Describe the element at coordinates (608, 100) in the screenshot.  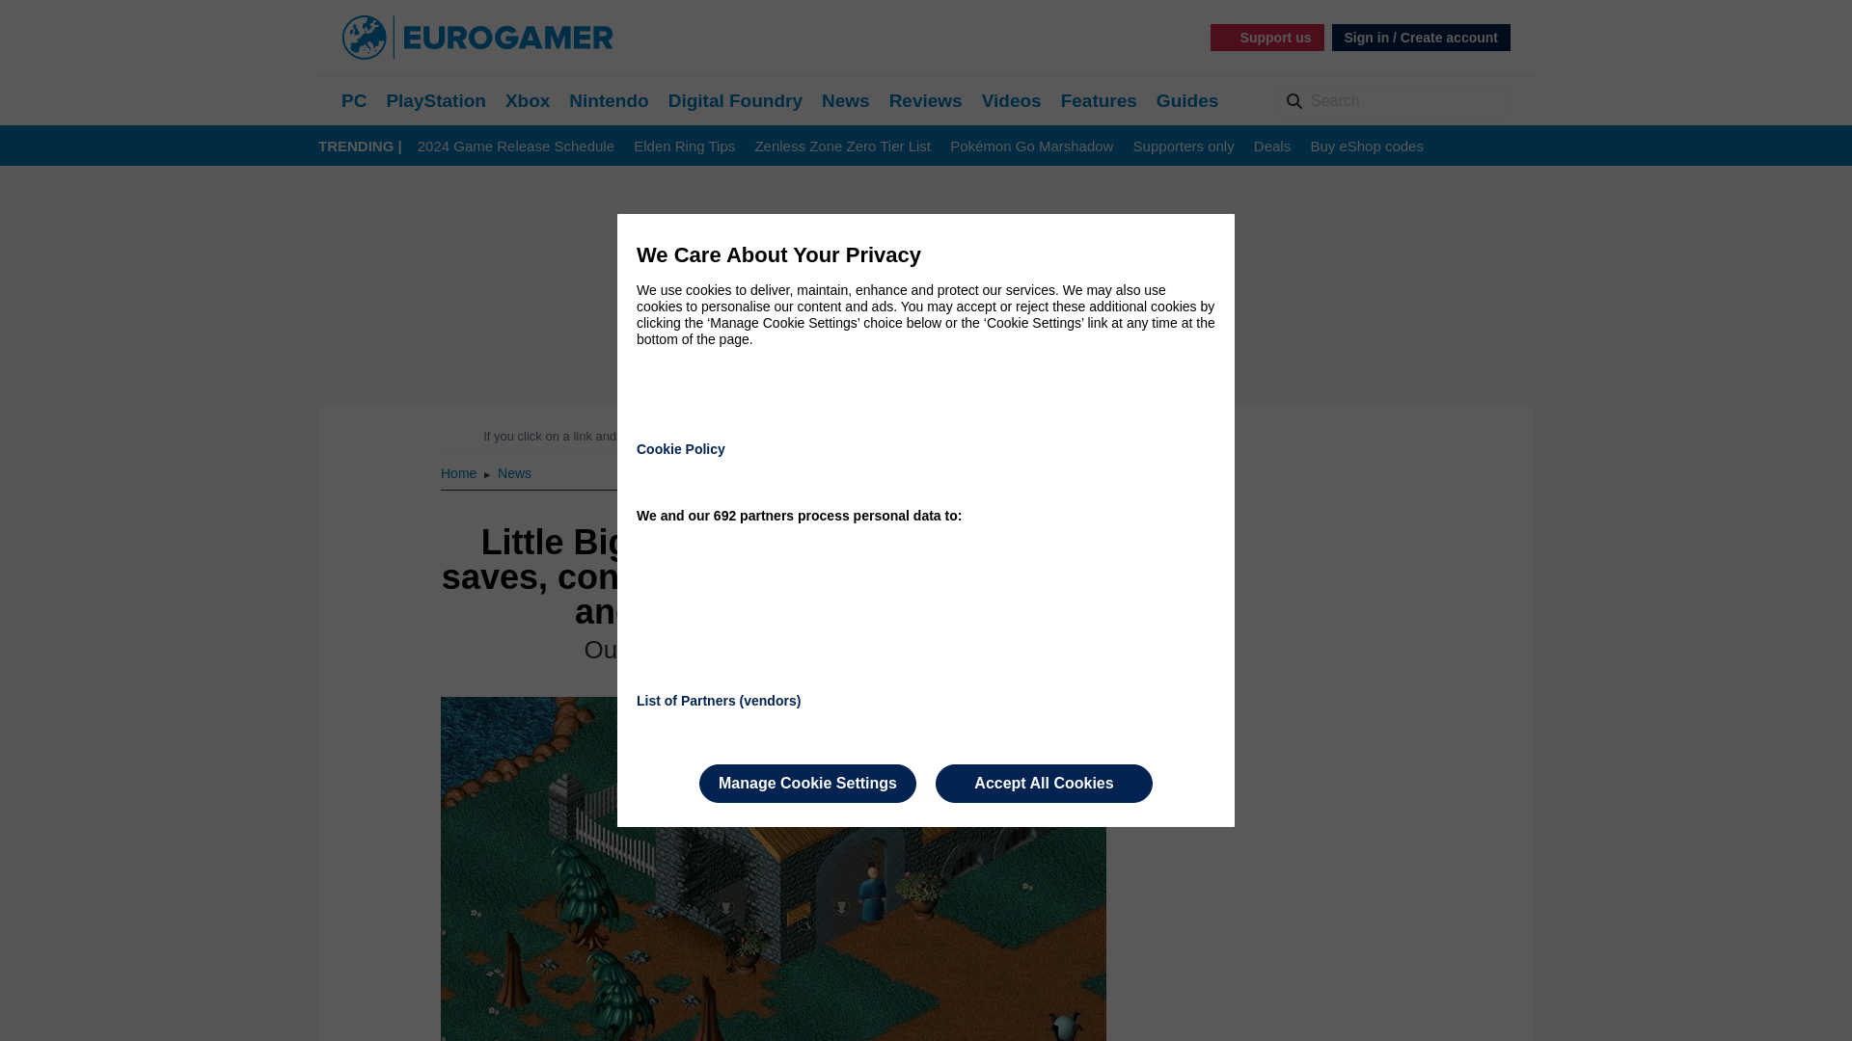
I see `Nintendo` at that location.